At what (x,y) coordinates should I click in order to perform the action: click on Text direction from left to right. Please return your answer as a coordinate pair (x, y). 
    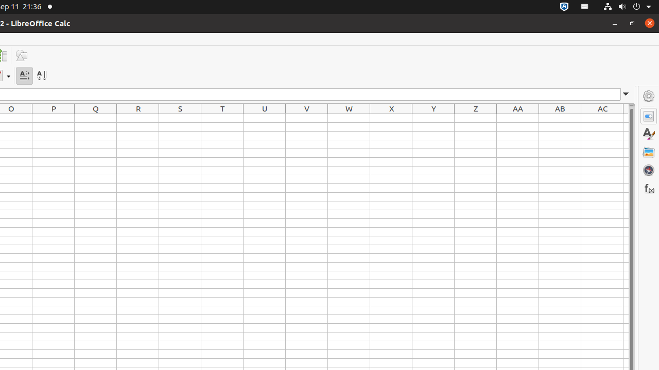
    Looking at the image, I should click on (25, 76).